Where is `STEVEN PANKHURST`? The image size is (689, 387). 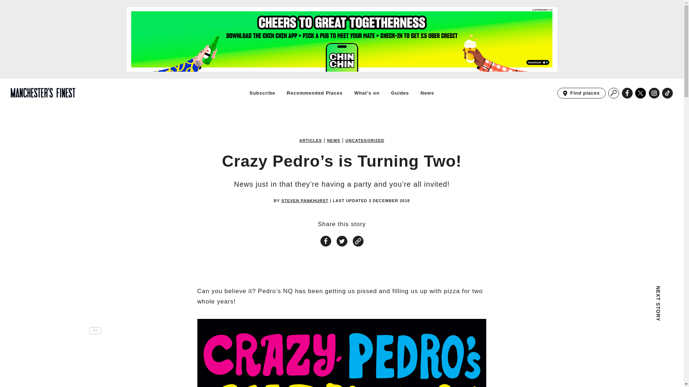 STEVEN PANKHURST is located at coordinates (305, 200).